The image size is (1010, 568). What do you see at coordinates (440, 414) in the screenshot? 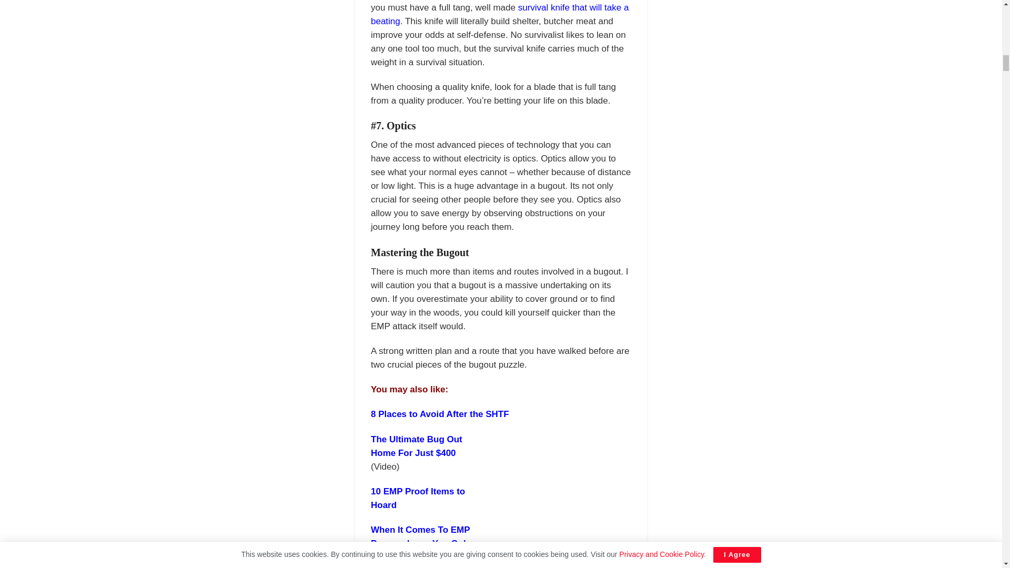
I see `8 Places to Avoid After the SHTF` at bounding box center [440, 414].